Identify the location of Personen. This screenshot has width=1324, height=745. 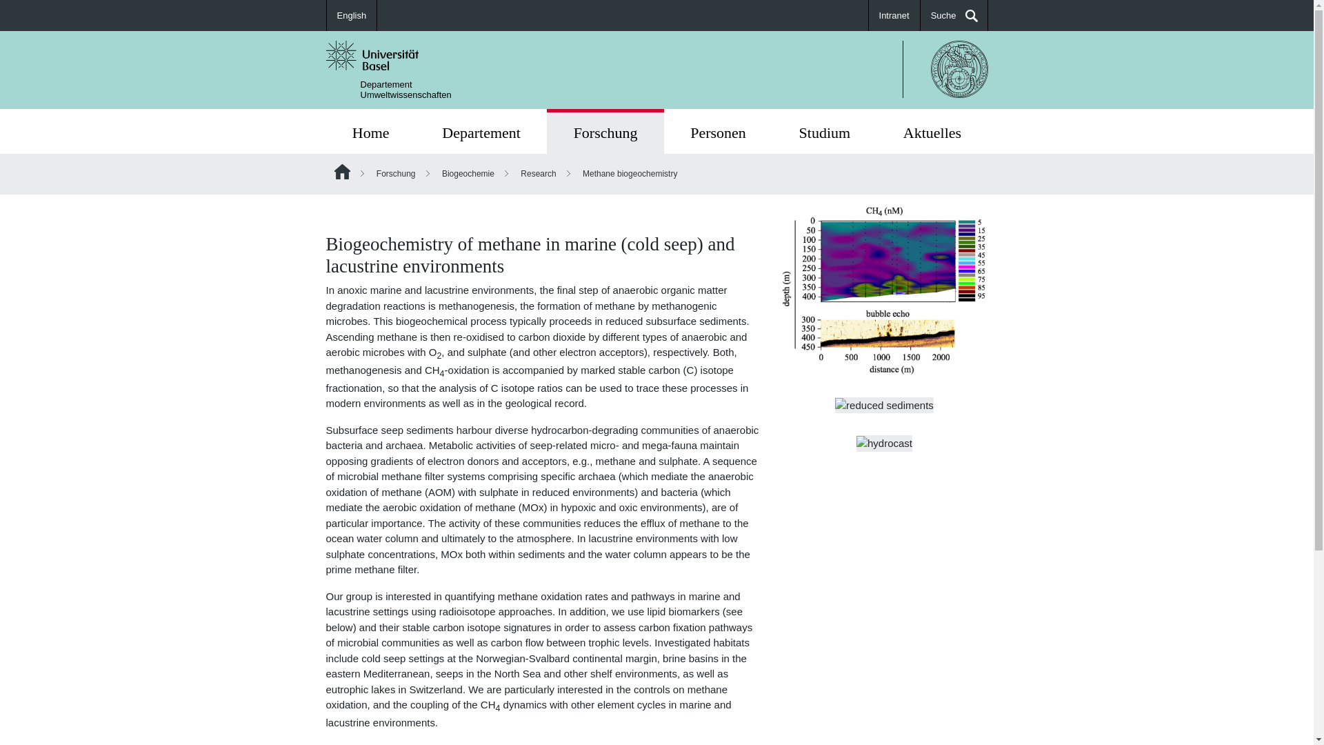
(718, 131).